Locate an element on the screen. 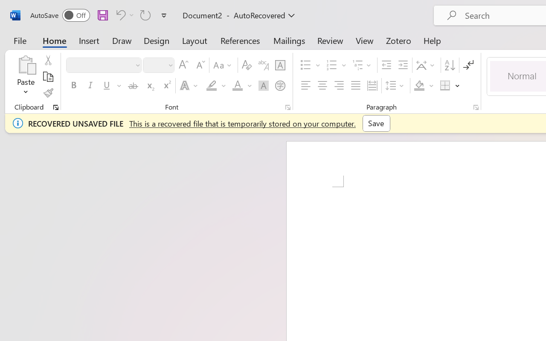 This screenshot has height=341, width=546. Show/Hide Editing Marks is located at coordinates (468, 65).